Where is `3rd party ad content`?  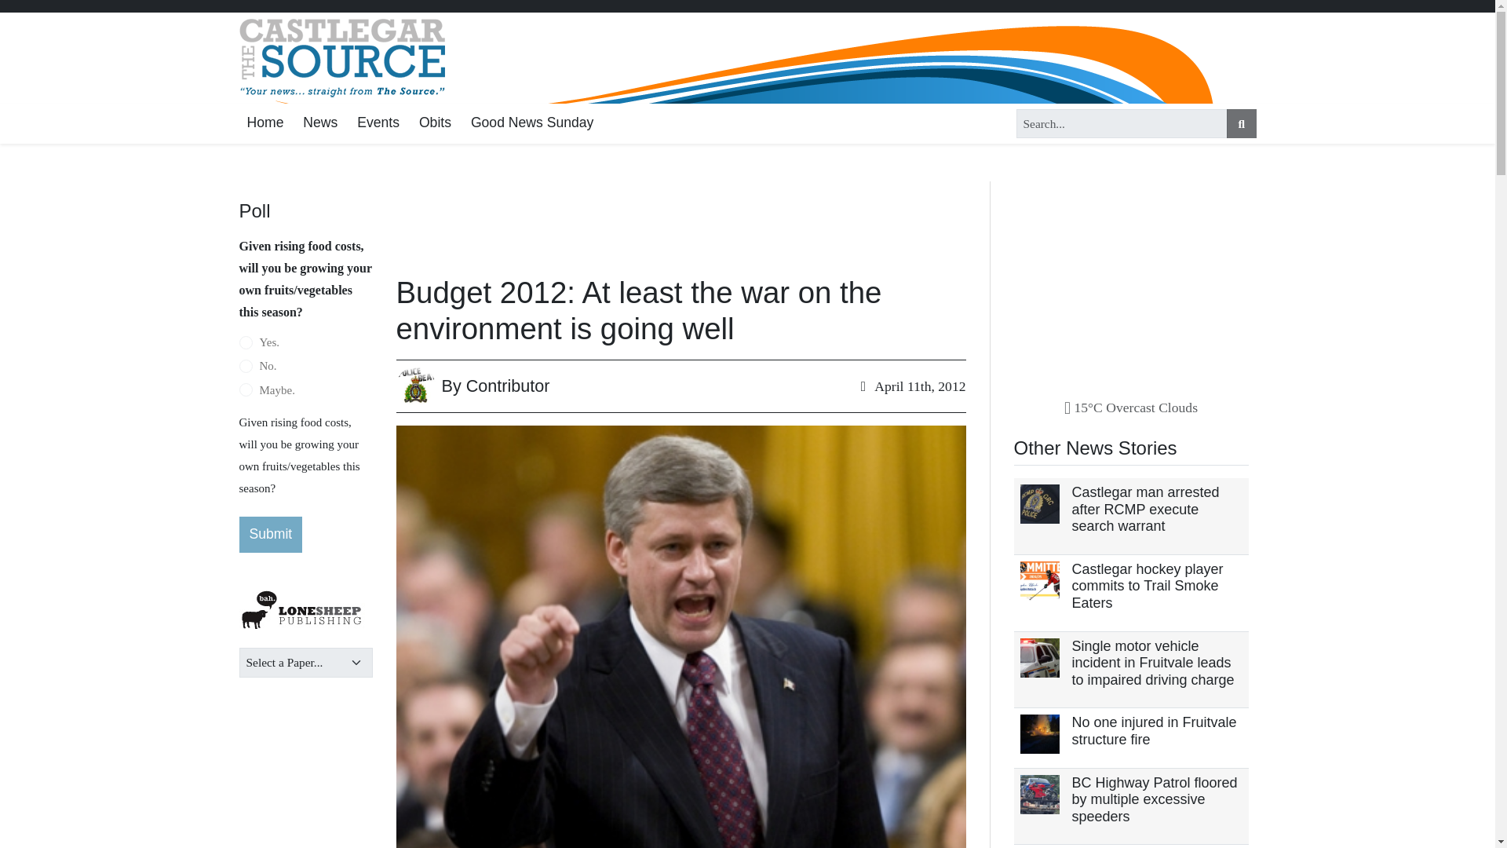
3rd party ad content is located at coordinates (659, 218).